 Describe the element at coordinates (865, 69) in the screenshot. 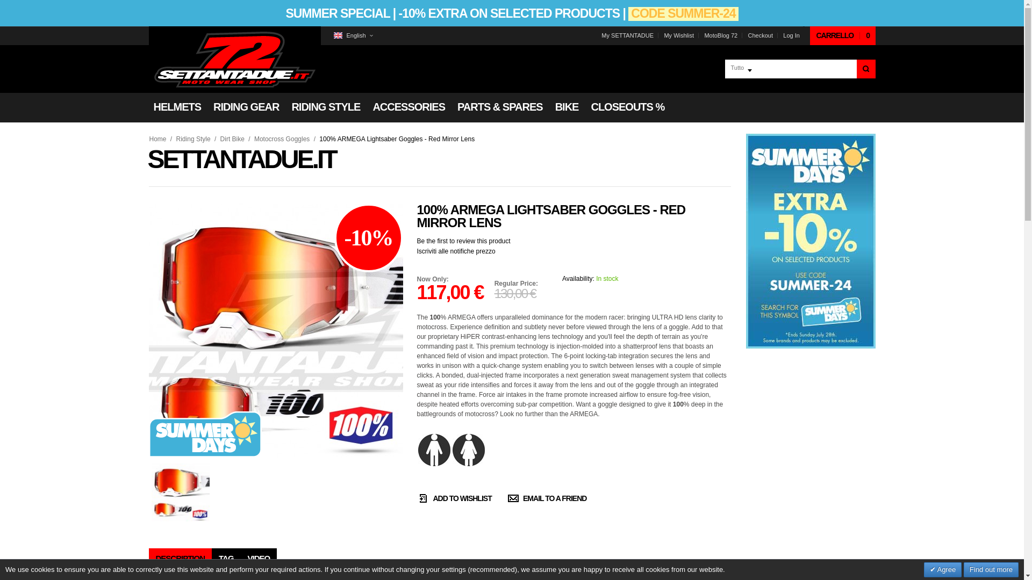

I see `CERCA` at that location.